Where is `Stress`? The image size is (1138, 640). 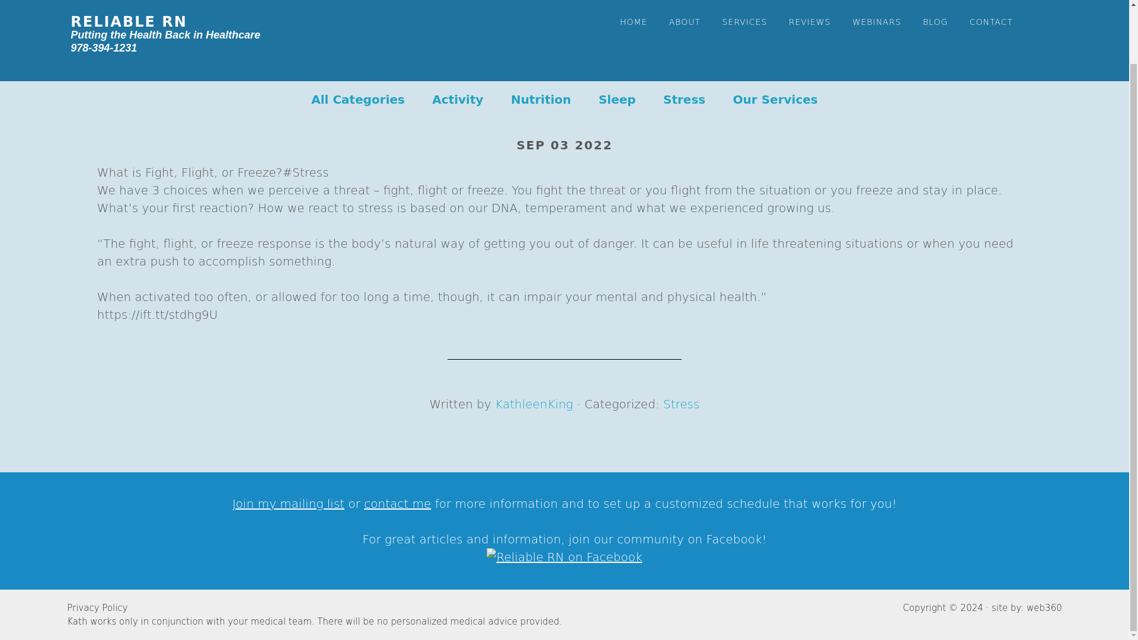 Stress is located at coordinates (682, 404).